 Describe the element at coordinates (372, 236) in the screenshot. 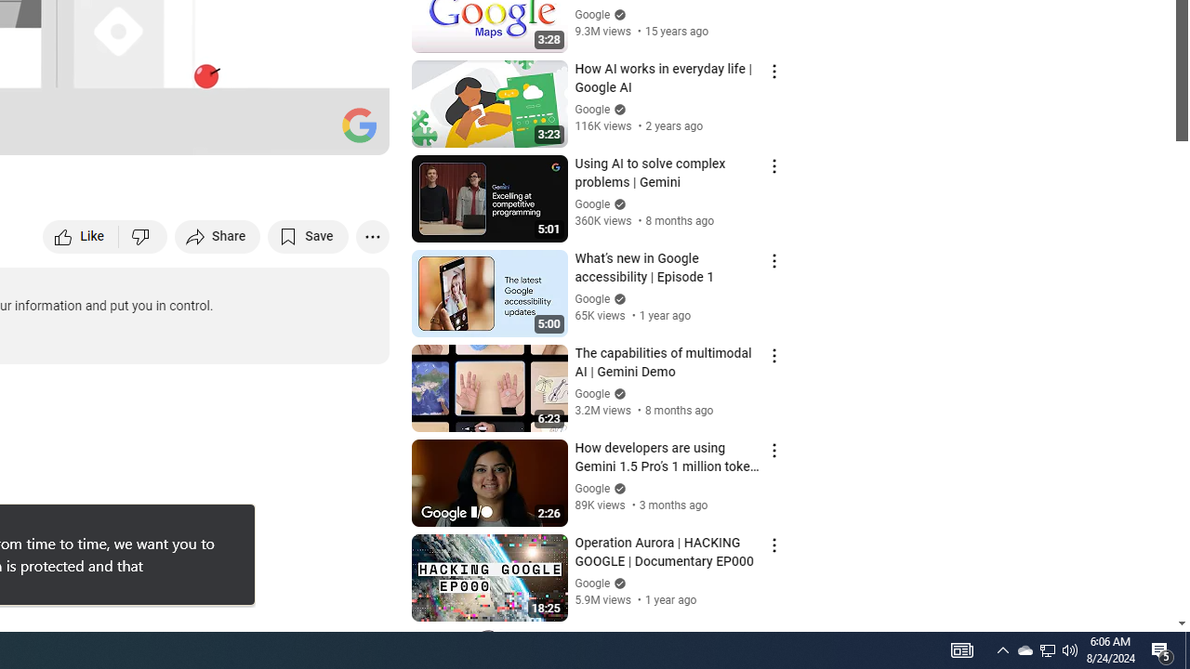

I see `More actions` at that location.